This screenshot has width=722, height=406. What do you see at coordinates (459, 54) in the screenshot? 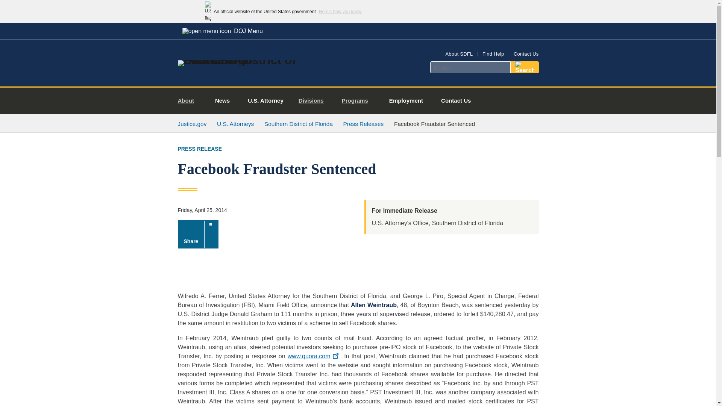
I see `About SDFL` at bounding box center [459, 54].